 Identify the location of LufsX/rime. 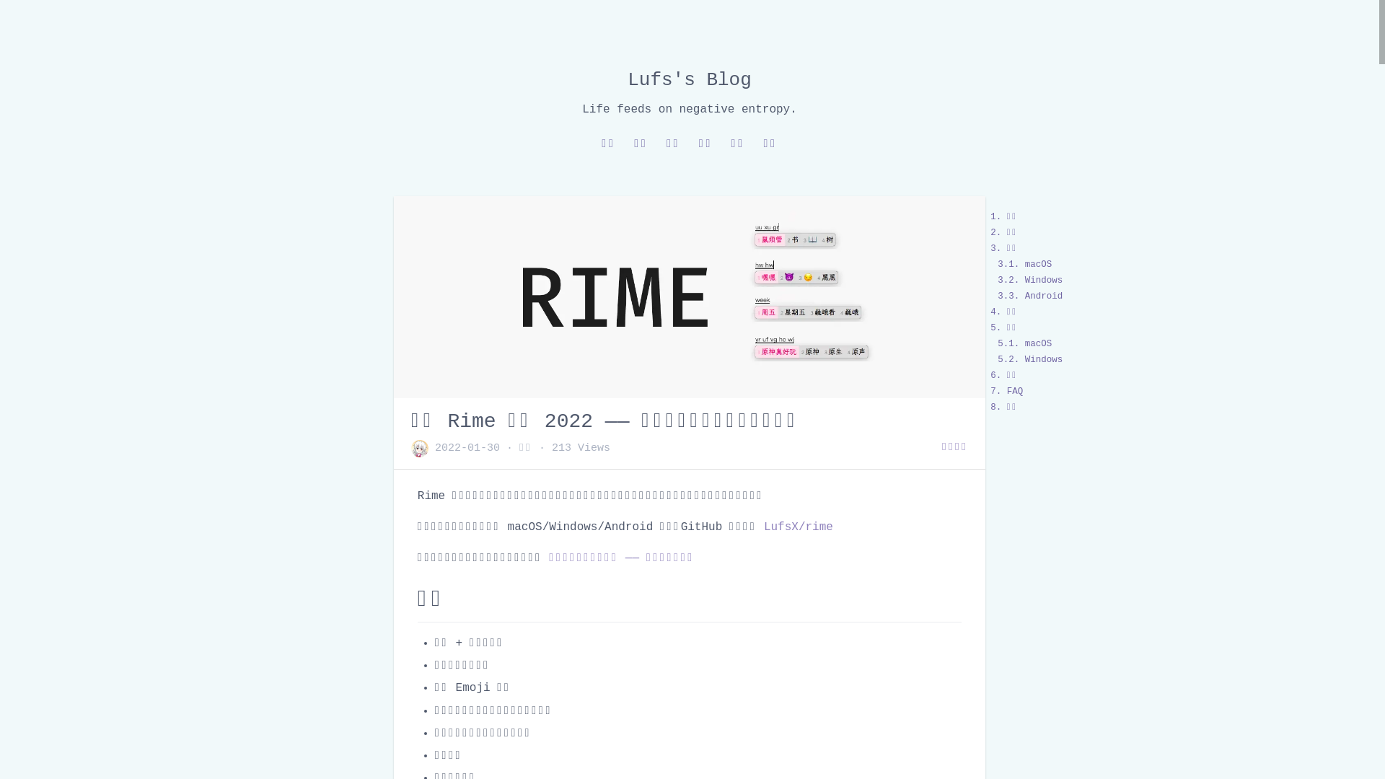
(799, 527).